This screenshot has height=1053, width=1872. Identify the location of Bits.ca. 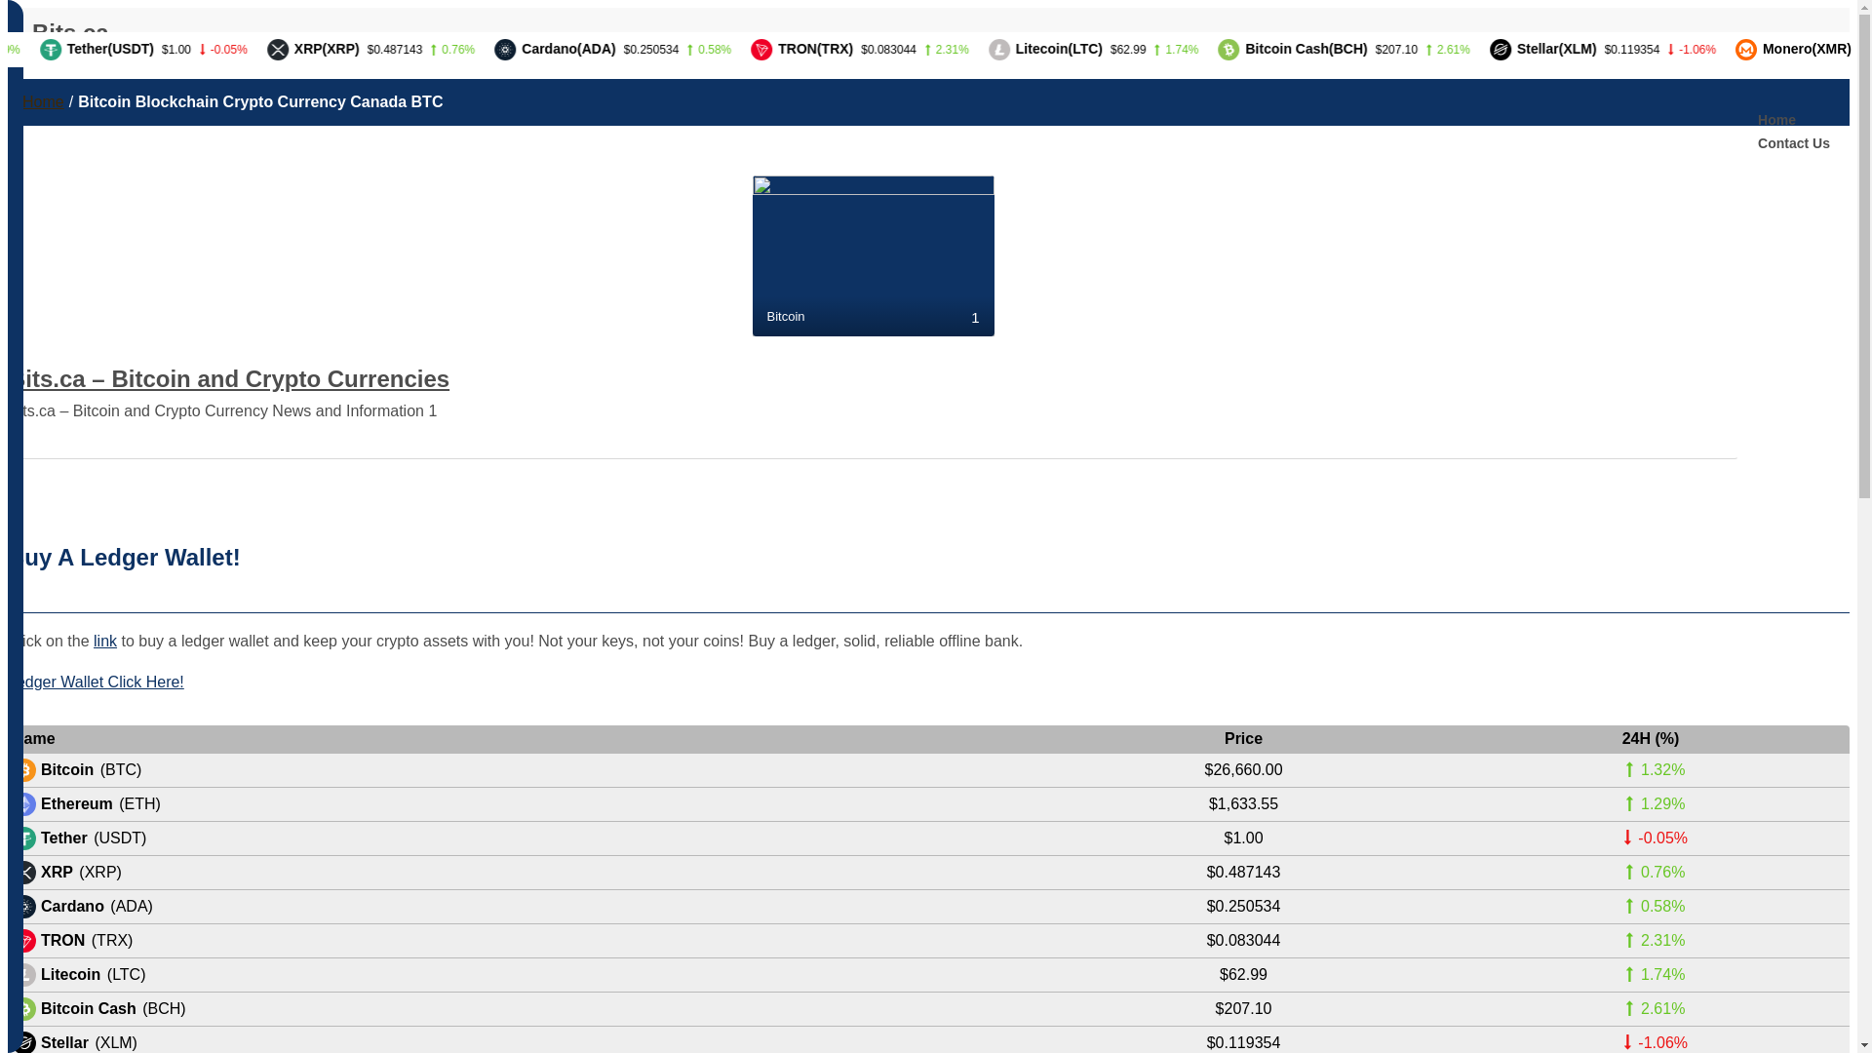
(70, 33).